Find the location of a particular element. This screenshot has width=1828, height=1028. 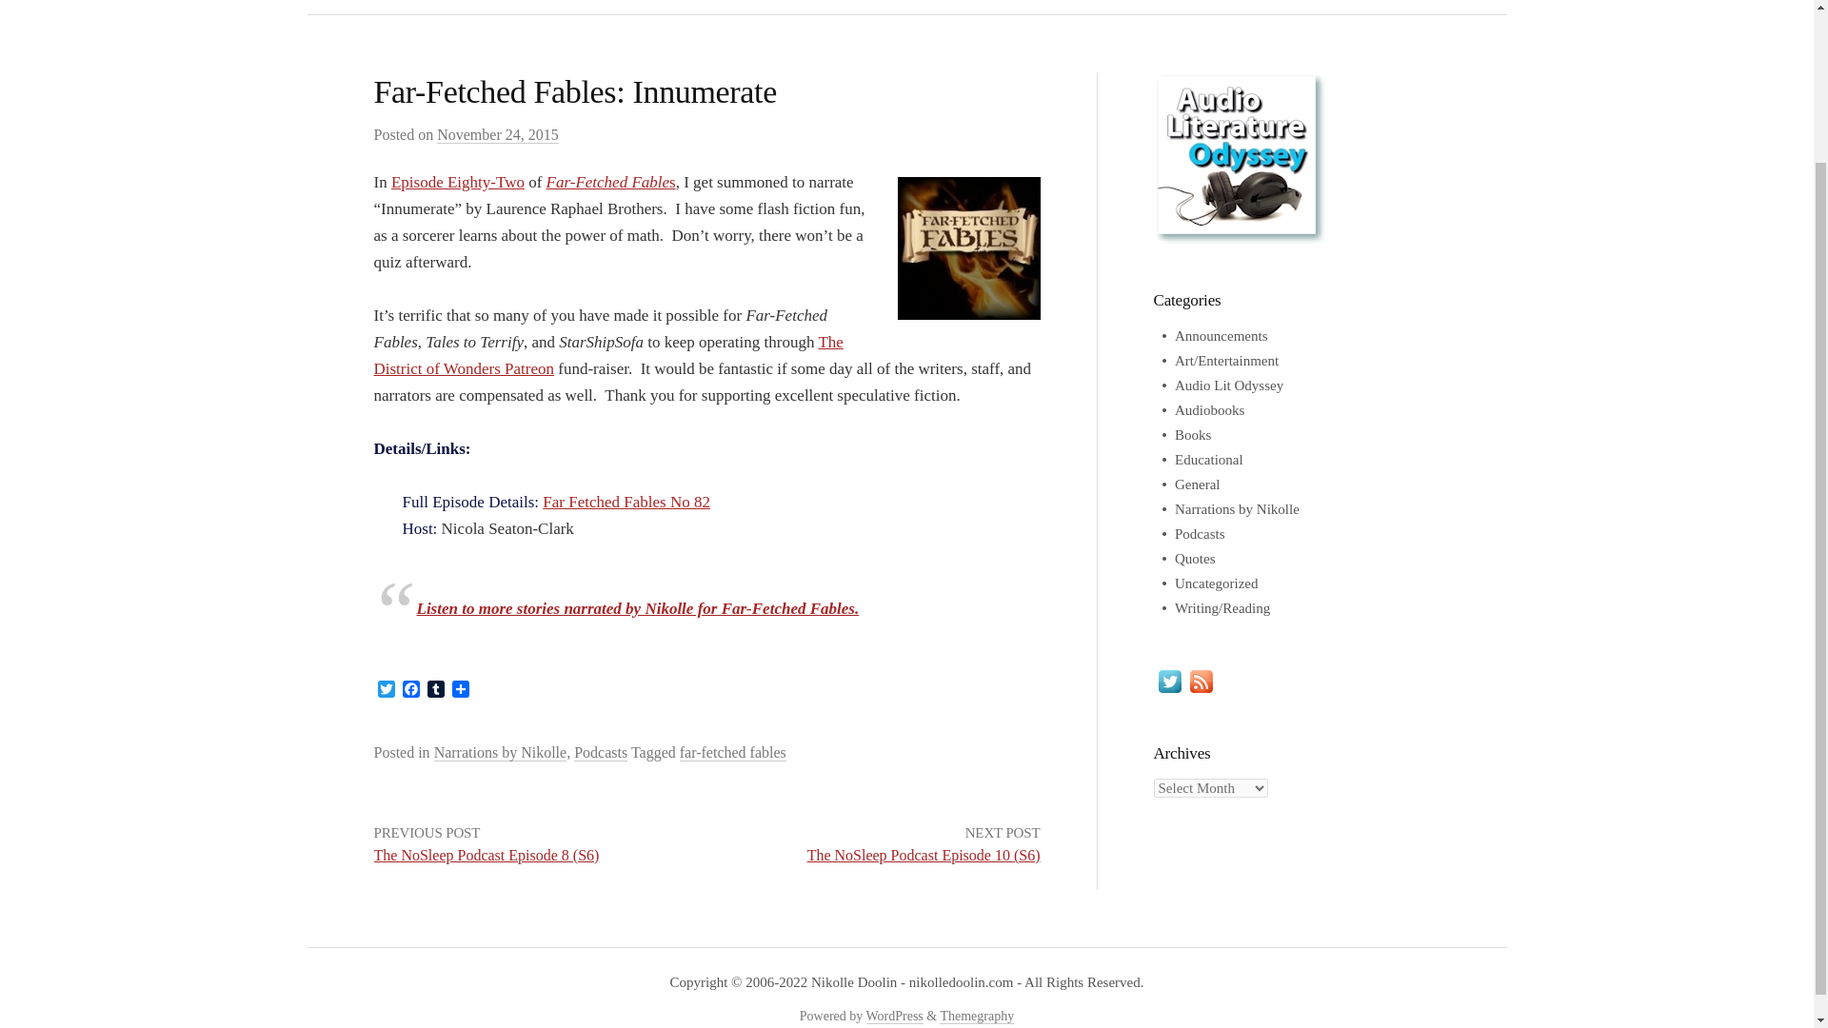

Uncategorized is located at coordinates (1216, 583).